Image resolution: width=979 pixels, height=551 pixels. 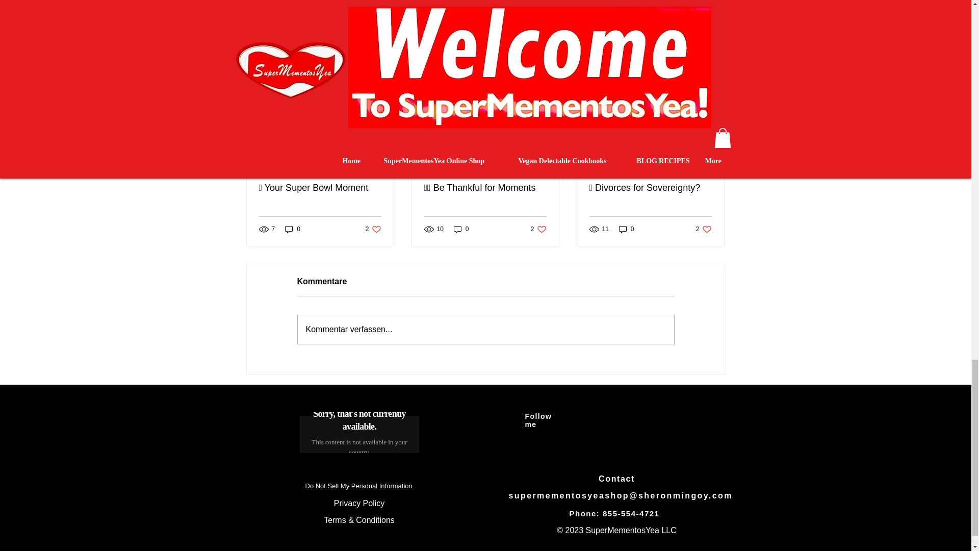 What do you see at coordinates (538, 229) in the screenshot?
I see `0` at bounding box center [538, 229].